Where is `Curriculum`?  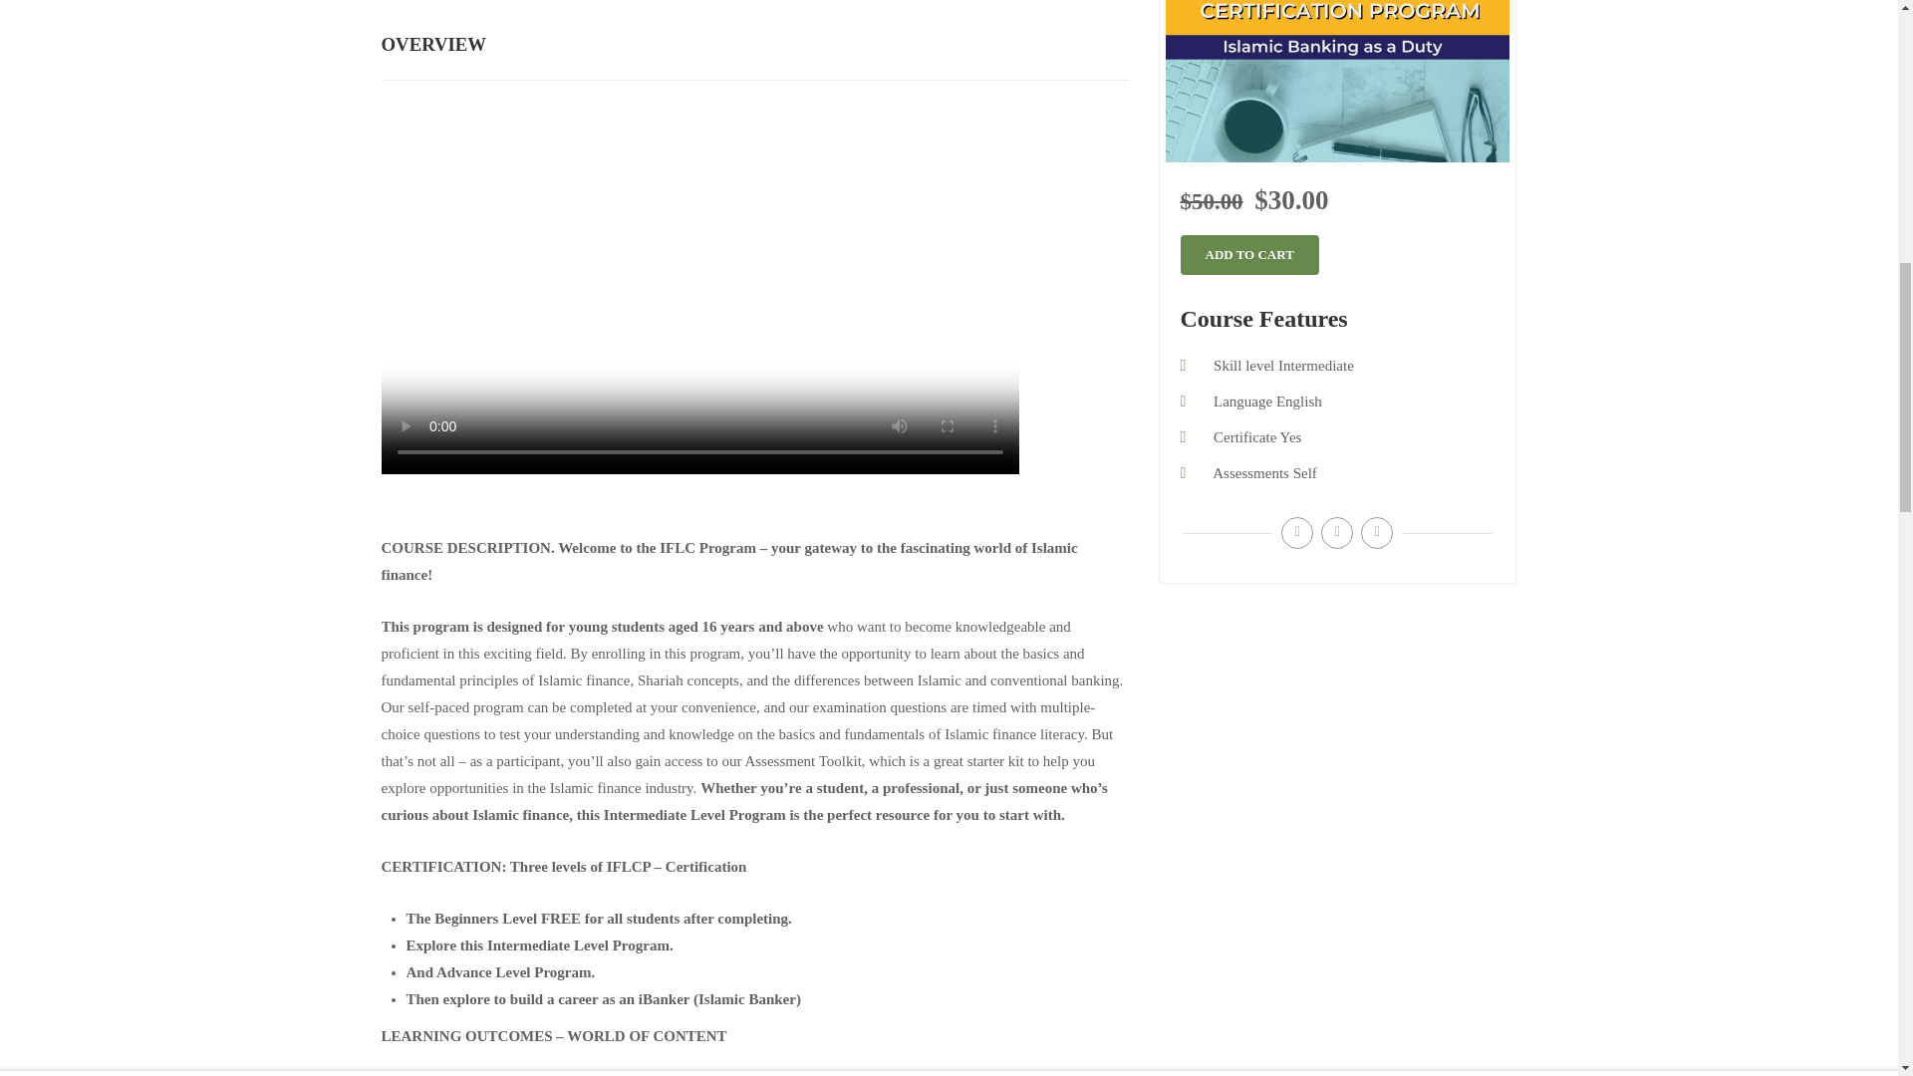
Curriculum is located at coordinates (496, 25).